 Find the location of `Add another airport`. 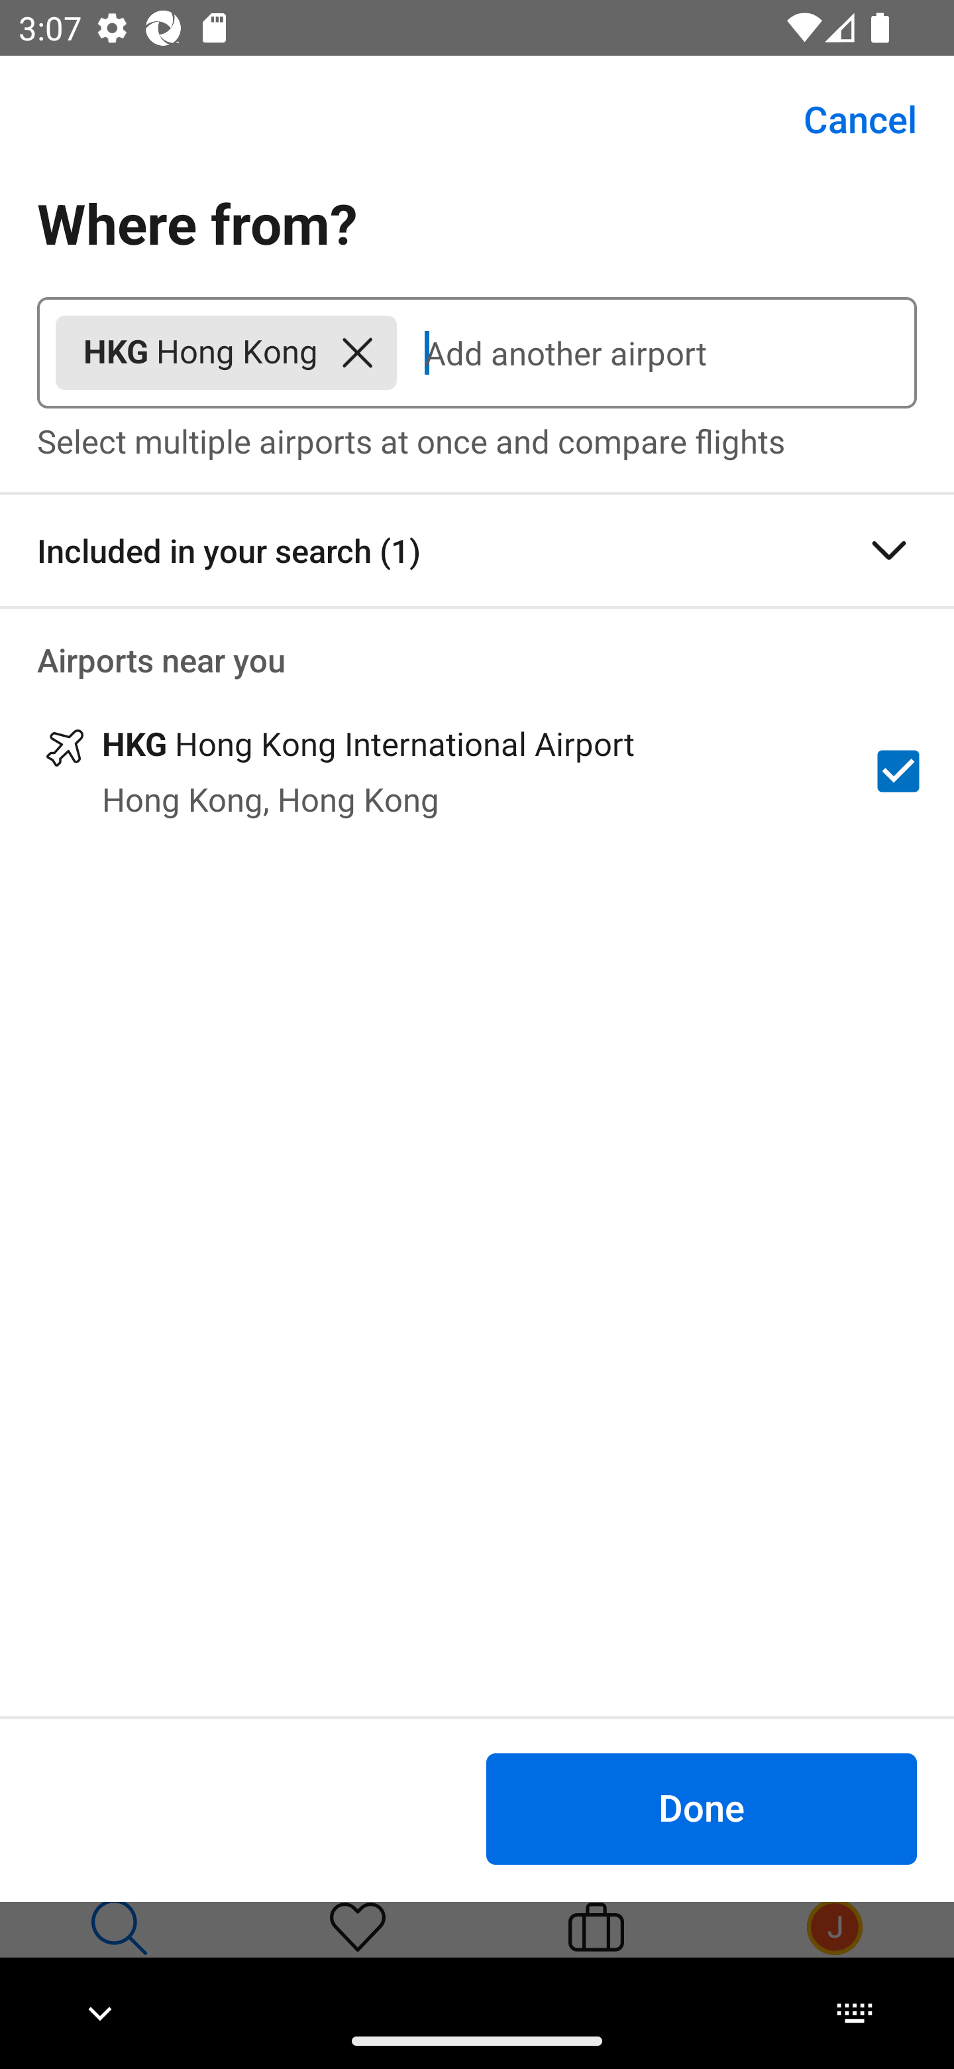

Add another airport is located at coordinates (657, 353).